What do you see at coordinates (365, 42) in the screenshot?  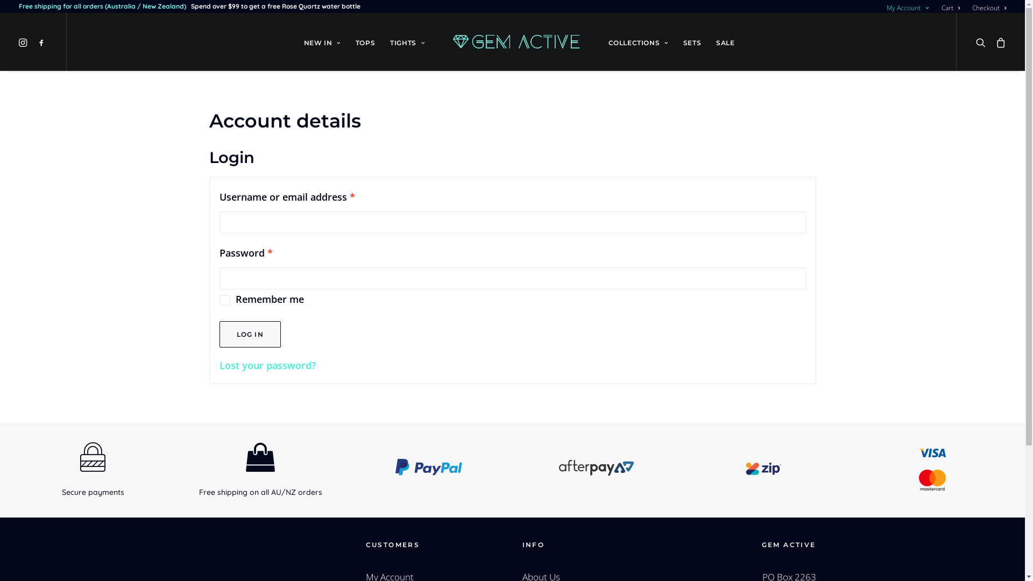 I see `TOPS` at bounding box center [365, 42].